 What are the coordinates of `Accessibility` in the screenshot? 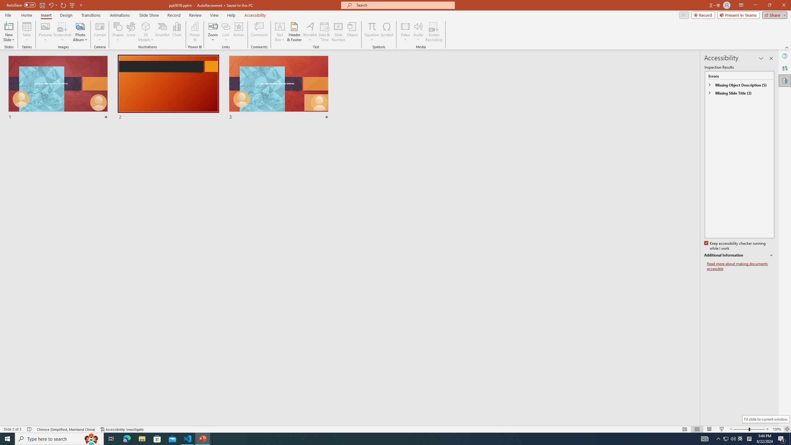 It's located at (785, 80).